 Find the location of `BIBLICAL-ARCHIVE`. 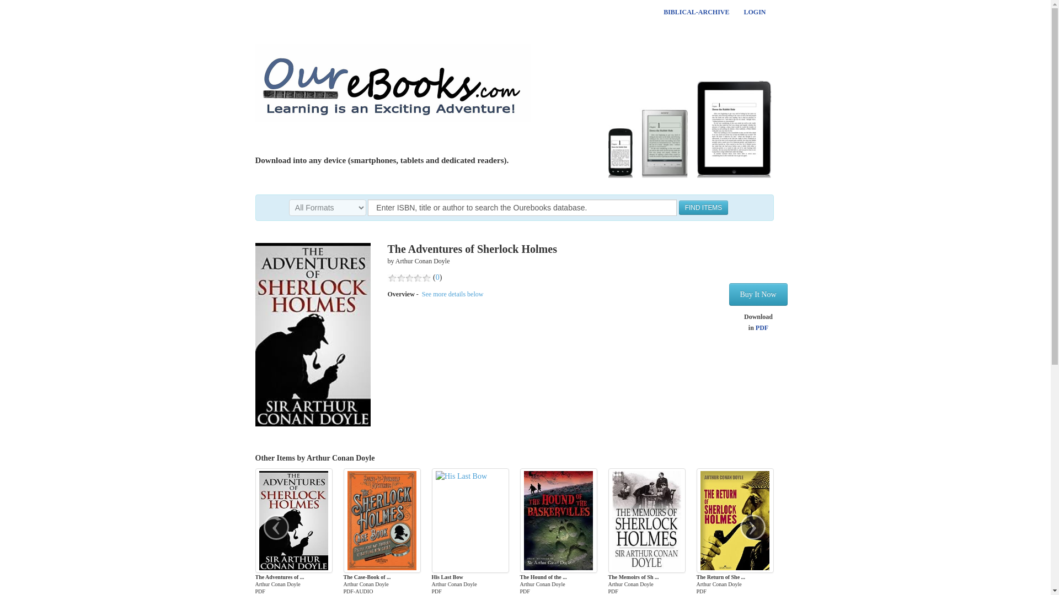

BIBLICAL-ARCHIVE is located at coordinates (696, 12).